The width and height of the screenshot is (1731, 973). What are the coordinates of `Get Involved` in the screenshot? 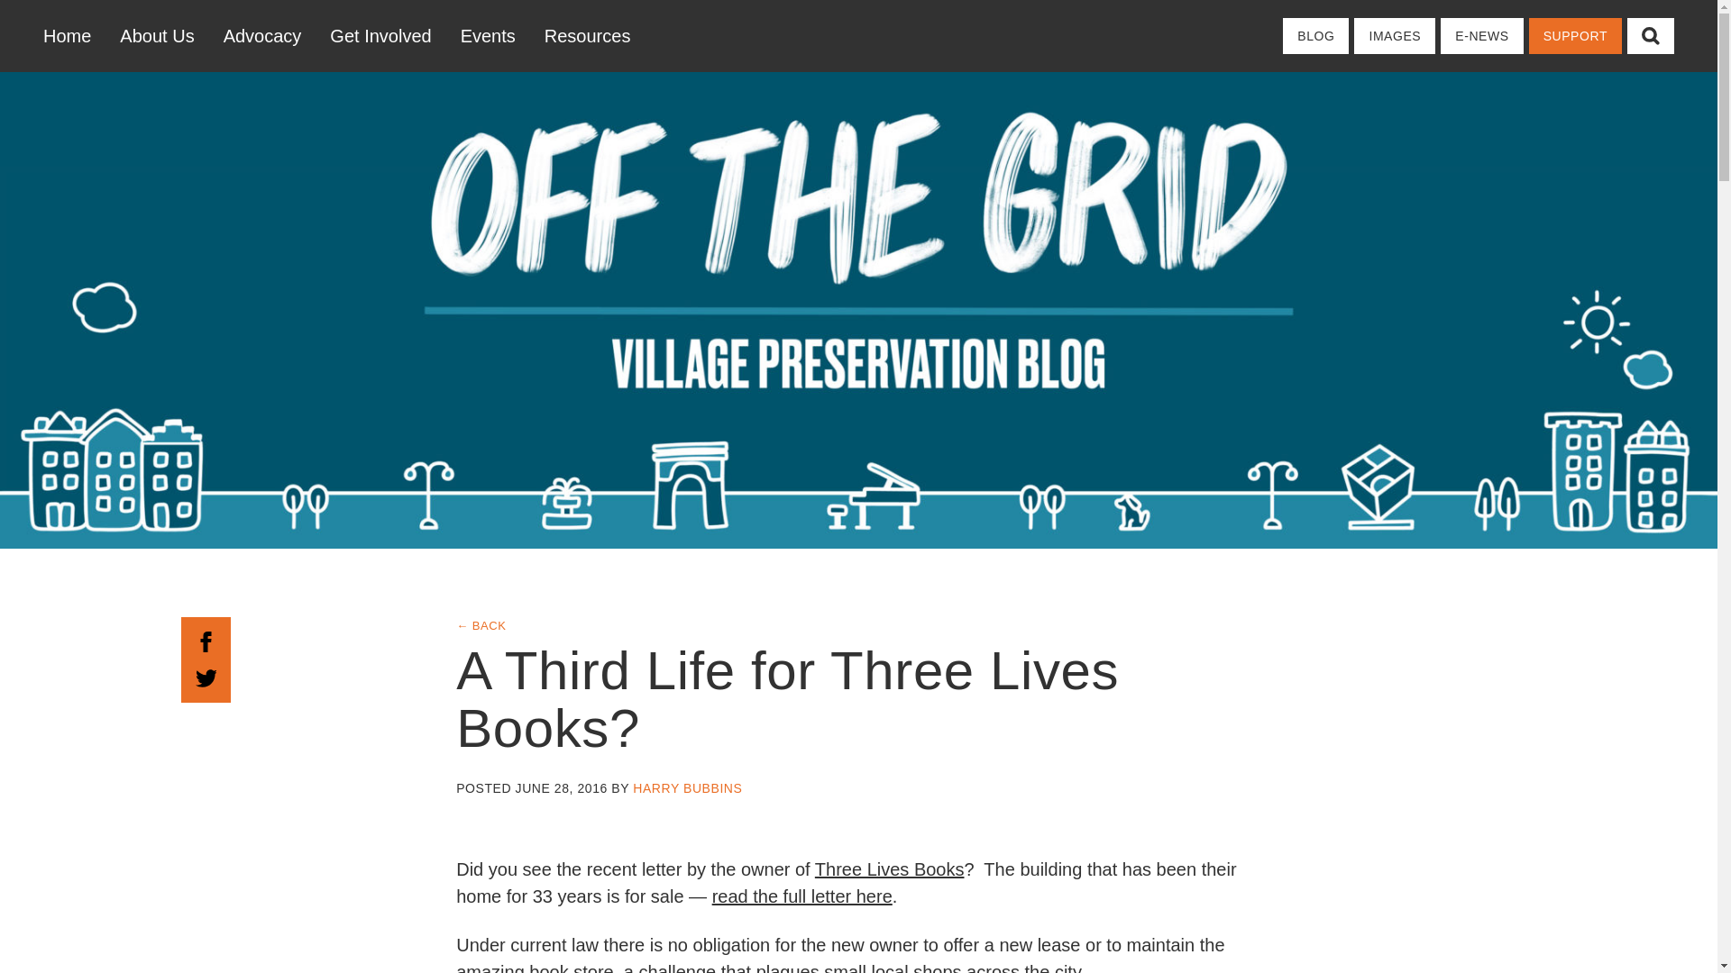 It's located at (380, 36).